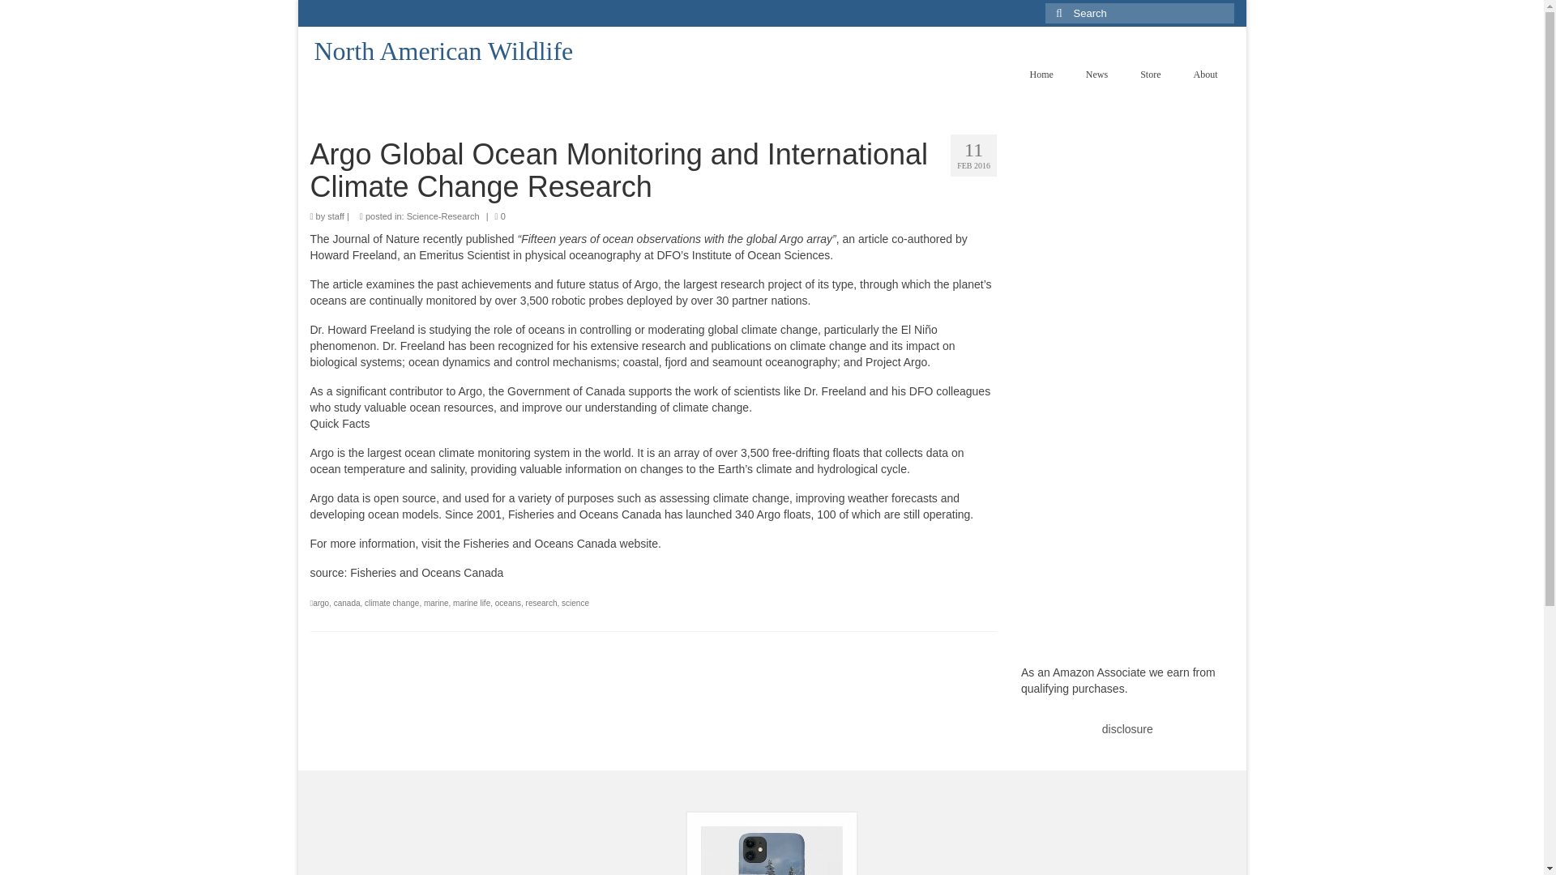  What do you see at coordinates (442, 216) in the screenshot?
I see `Science-Research` at bounding box center [442, 216].